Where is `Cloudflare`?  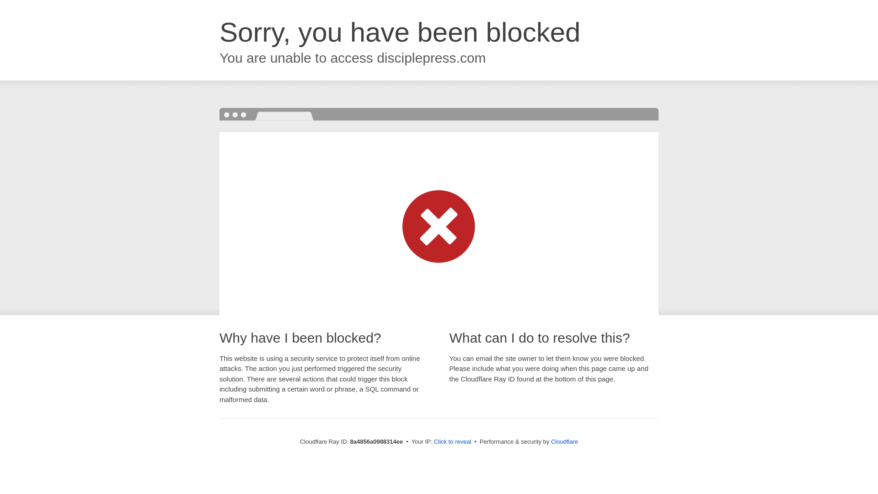 Cloudflare is located at coordinates (564, 441).